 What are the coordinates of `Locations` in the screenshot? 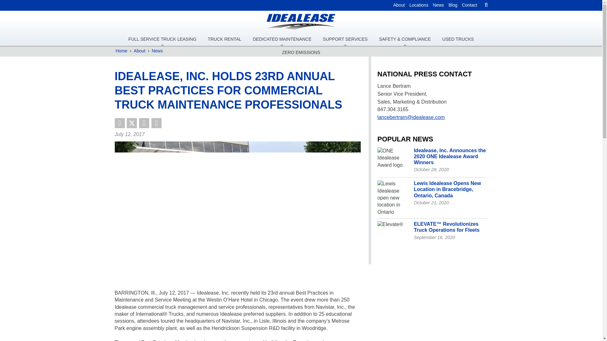 It's located at (419, 5).